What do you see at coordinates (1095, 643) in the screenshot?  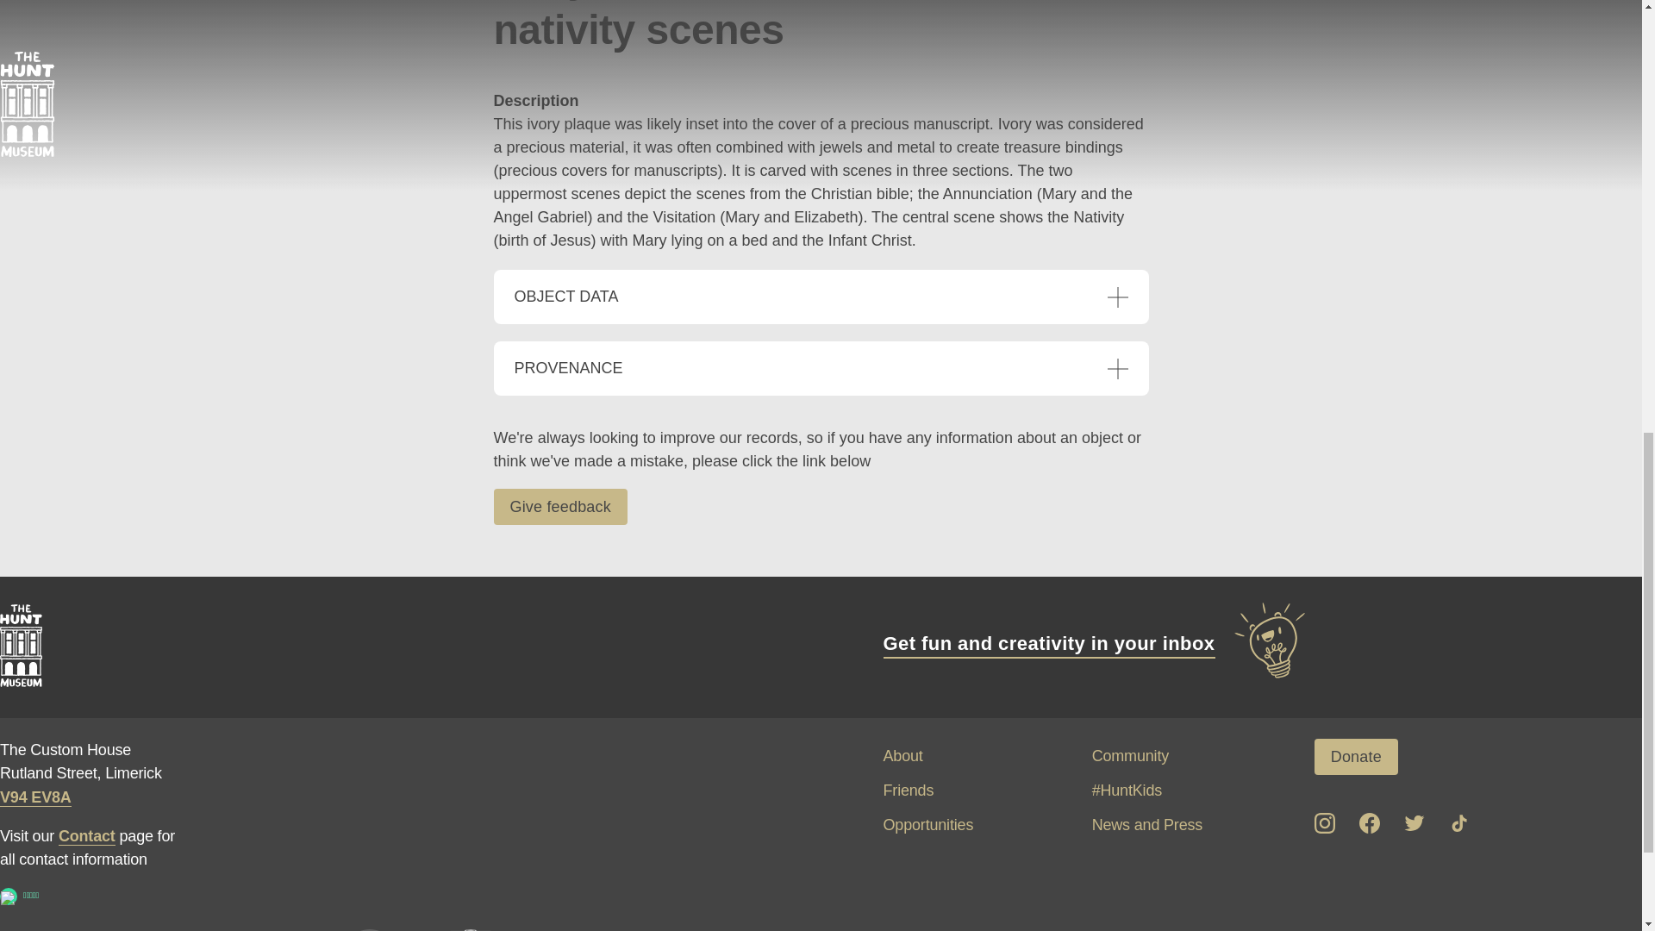 I see `Get fun and creativity in your inbox` at bounding box center [1095, 643].